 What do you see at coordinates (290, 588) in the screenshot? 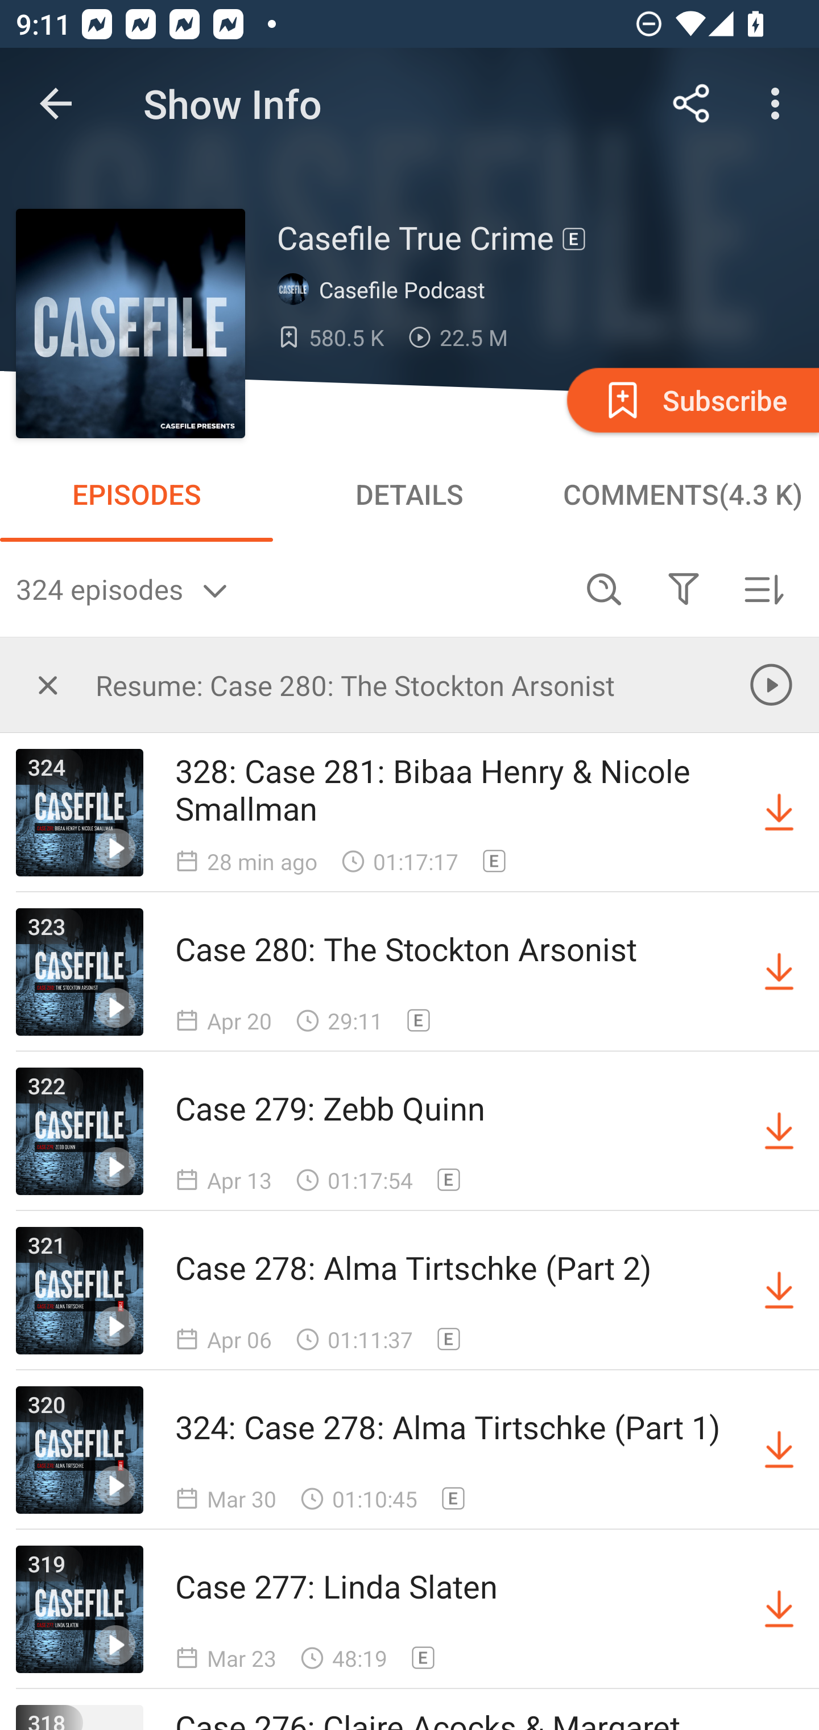
I see `324 episodes ` at bounding box center [290, 588].